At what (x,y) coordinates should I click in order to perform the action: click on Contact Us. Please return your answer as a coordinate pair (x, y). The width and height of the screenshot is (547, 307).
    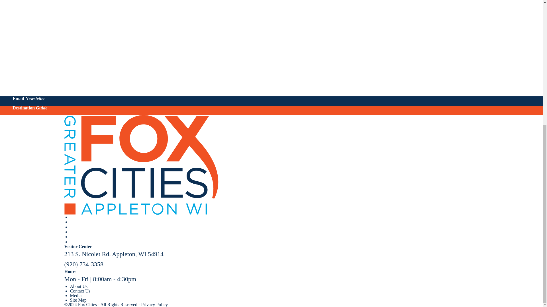
    Looking at the image, I should click on (80, 291).